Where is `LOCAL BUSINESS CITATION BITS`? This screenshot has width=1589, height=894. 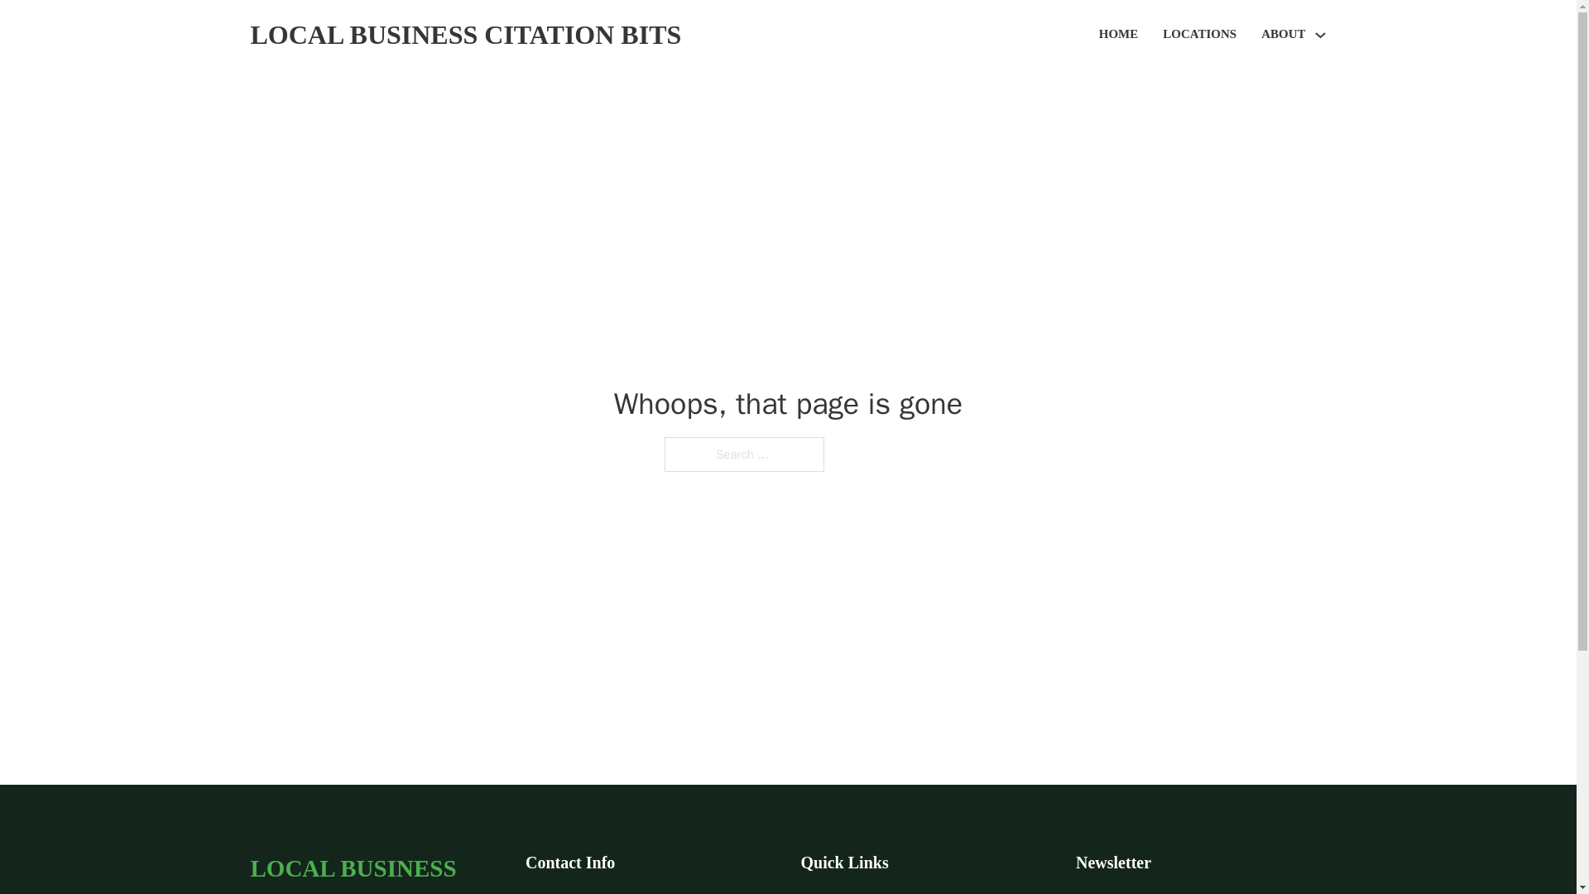 LOCAL BUSINESS CITATION BITS is located at coordinates (465, 35).